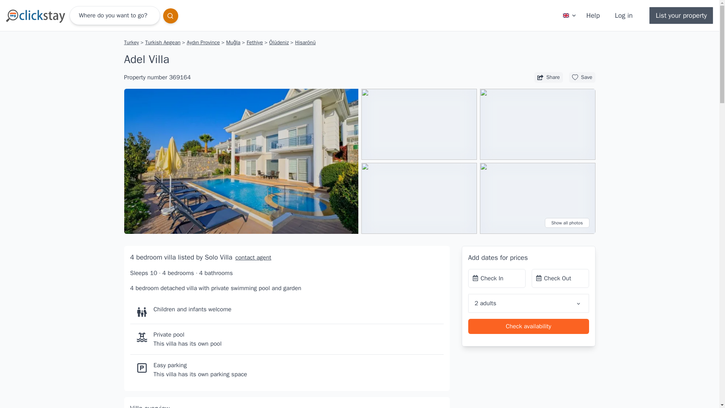 This screenshot has width=725, height=408. What do you see at coordinates (681, 15) in the screenshot?
I see `List your property` at bounding box center [681, 15].